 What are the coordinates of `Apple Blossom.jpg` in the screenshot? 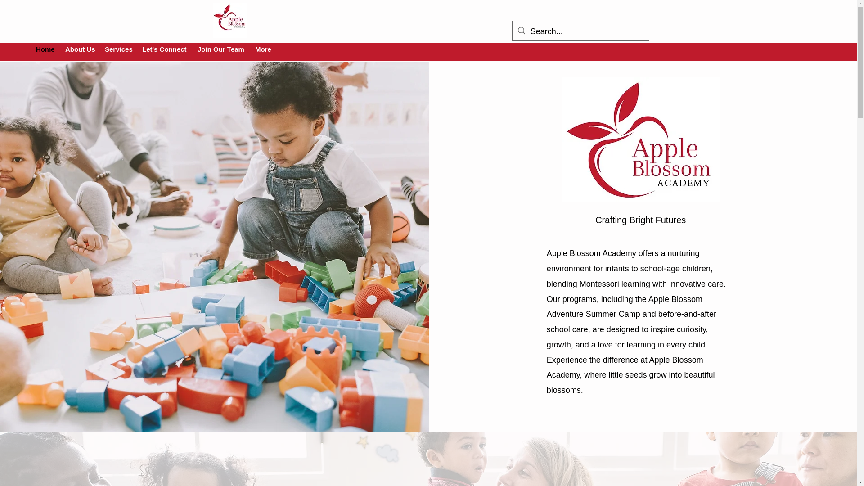 It's located at (641, 139).